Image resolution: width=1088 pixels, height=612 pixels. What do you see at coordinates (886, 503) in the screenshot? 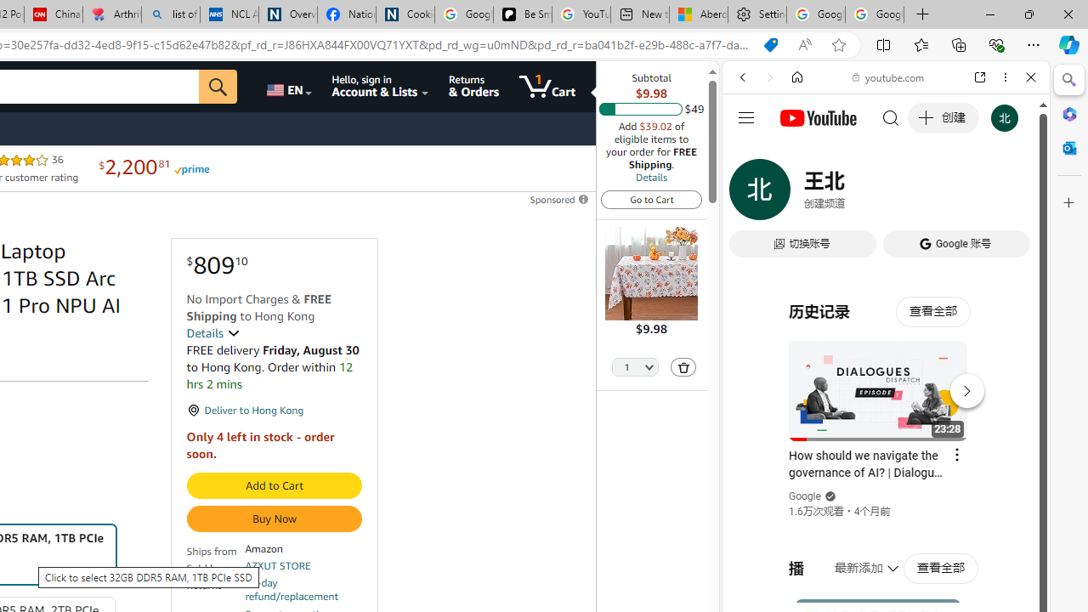
I see `Trailer #2 [HD]` at bounding box center [886, 503].